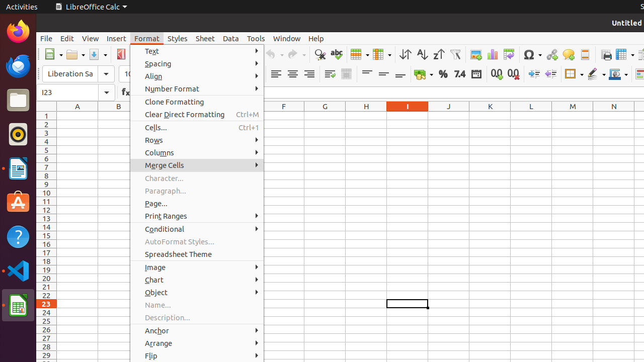  Describe the element at coordinates (197, 115) in the screenshot. I see `Clear Direct Formatting` at that location.